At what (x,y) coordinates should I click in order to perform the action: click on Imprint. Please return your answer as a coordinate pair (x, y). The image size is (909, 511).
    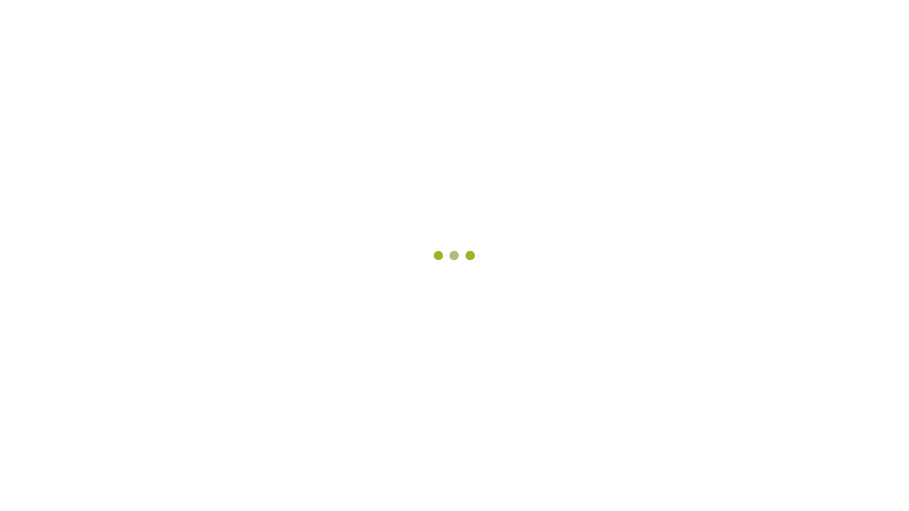
    Looking at the image, I should click on (723, 436).